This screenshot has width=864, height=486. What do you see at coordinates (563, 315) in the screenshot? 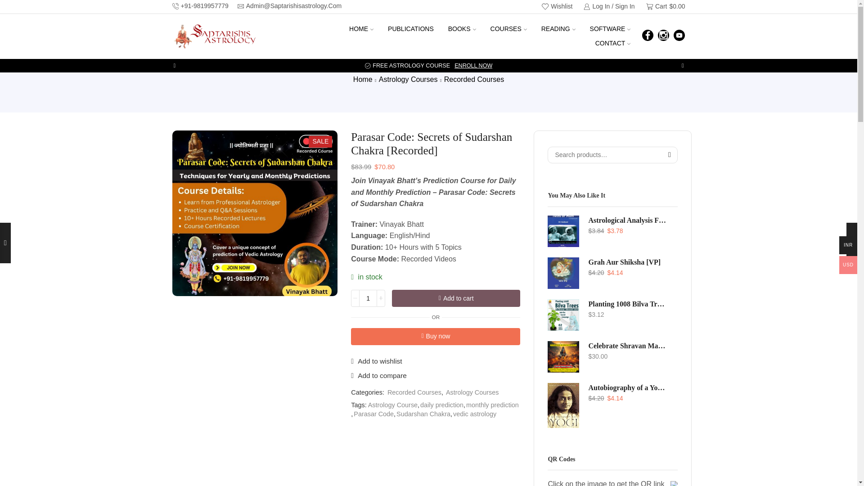
I see `Planting 1008 Bilva Trees on Shravan Shivaratri 2024` at bounding box center [563, 315].